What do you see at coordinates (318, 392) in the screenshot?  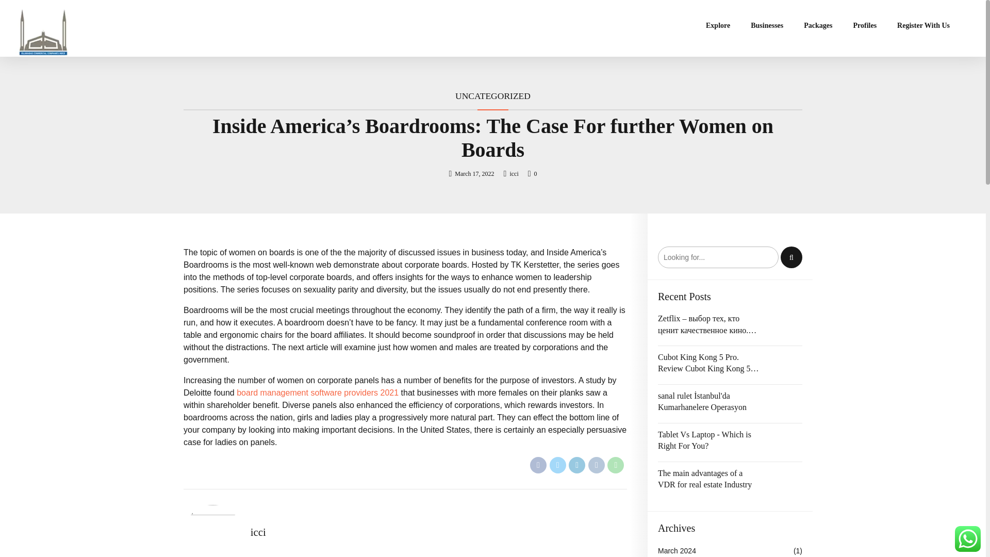 I see `board management software providers 2021` at bounding box center [318, 392].